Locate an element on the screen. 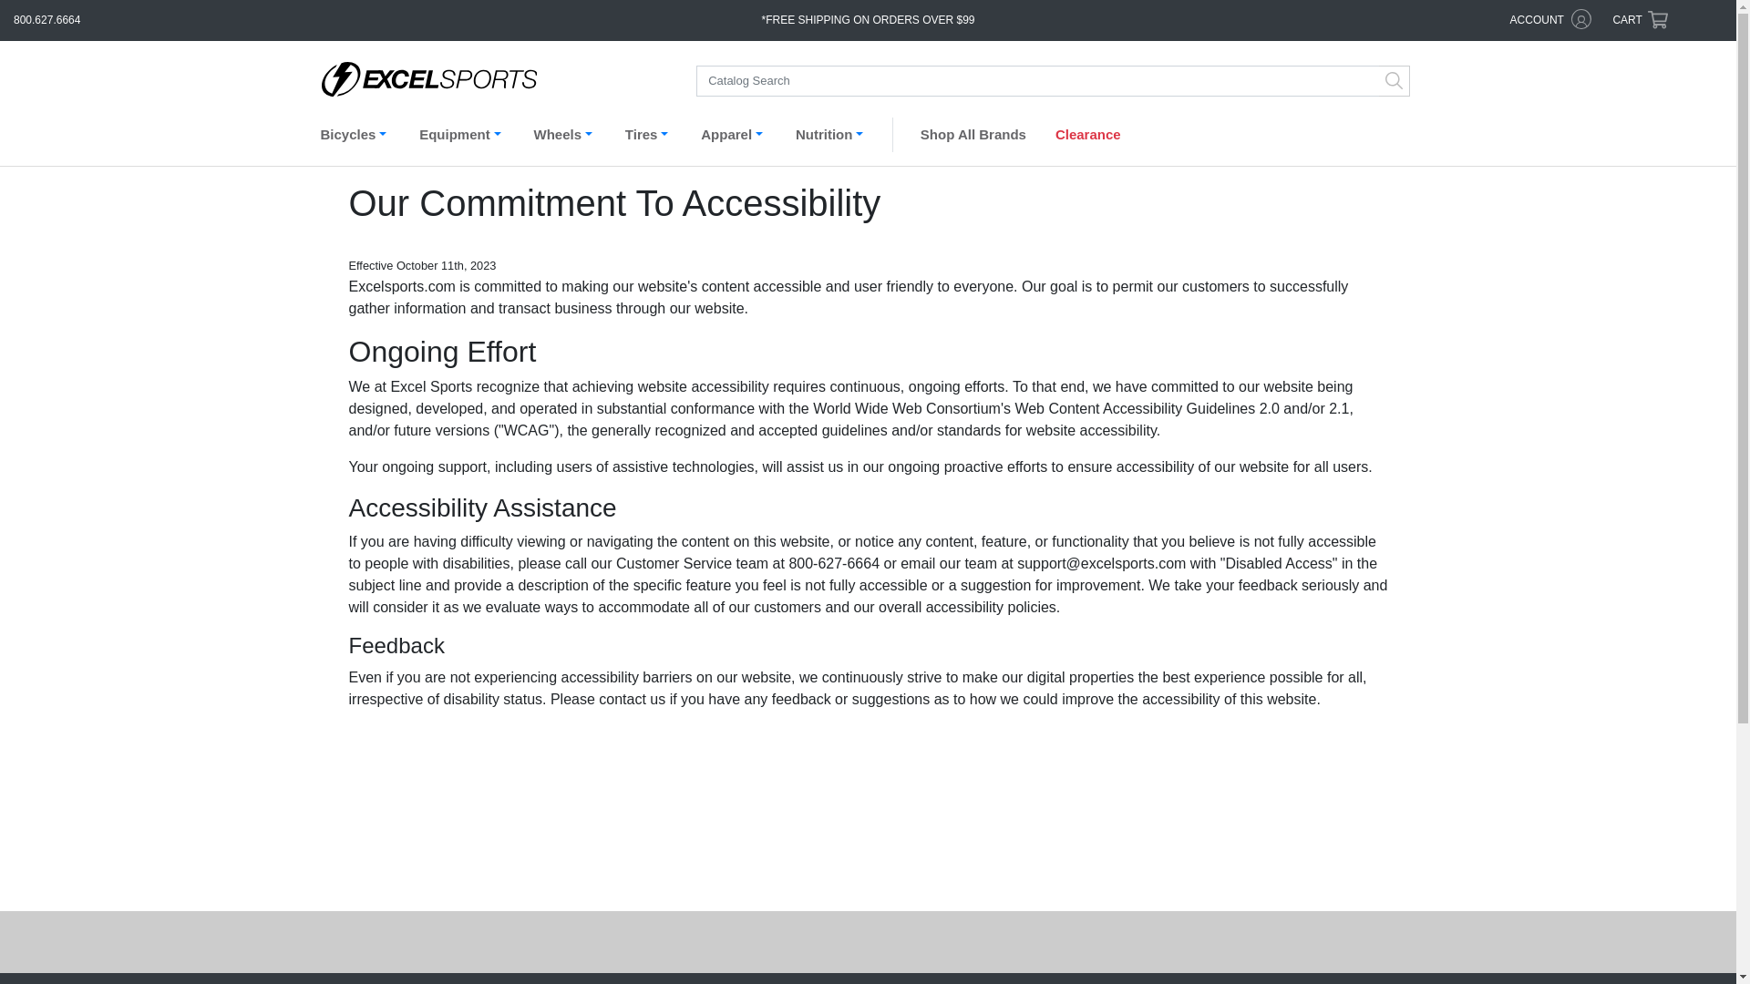  ACCOUNT is located at coordinates (1551, 20).